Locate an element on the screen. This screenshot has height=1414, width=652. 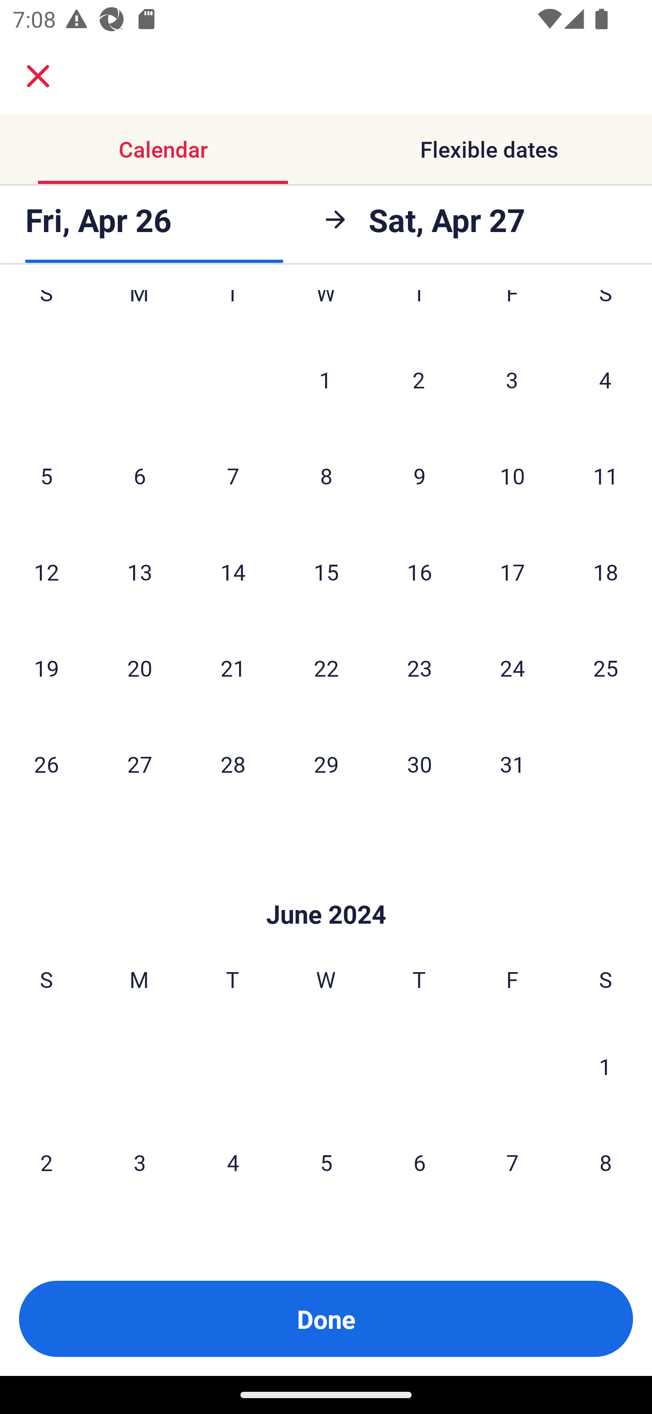
Done is located at coordinates (326, 1319).